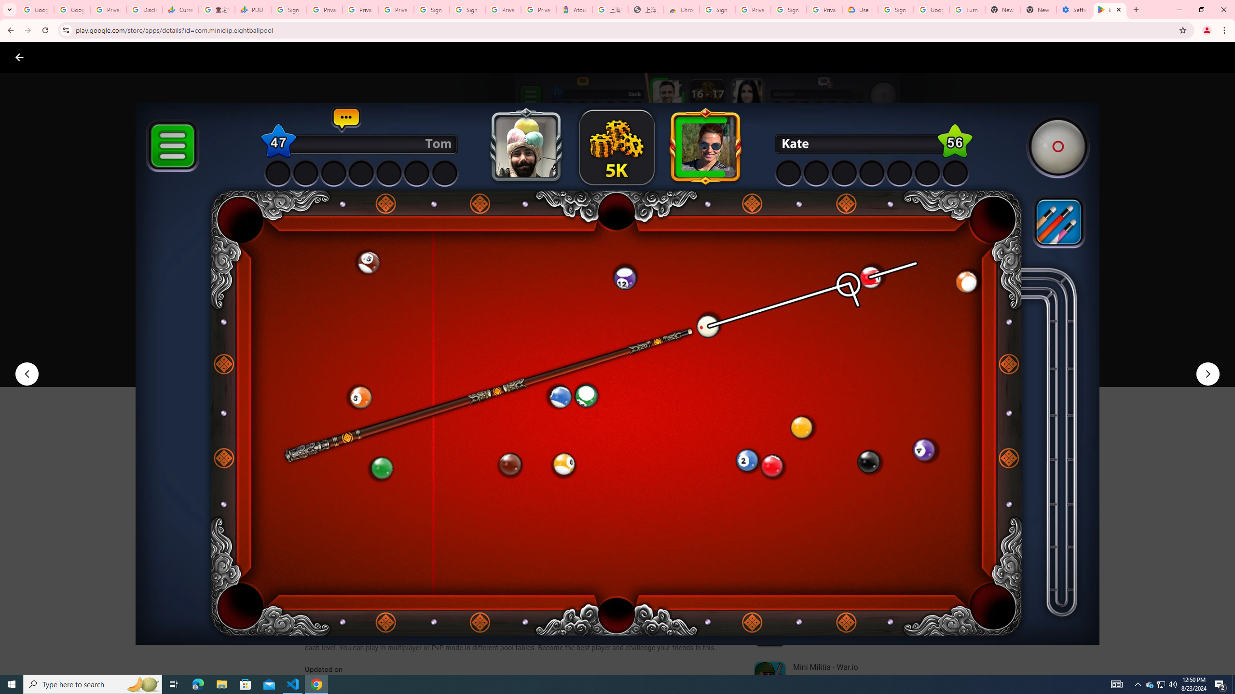 This screenshot has width=1235, height=694. Describe the element at coordinates (1038, 10) in the screenshot. I see `New Tab` at that location.